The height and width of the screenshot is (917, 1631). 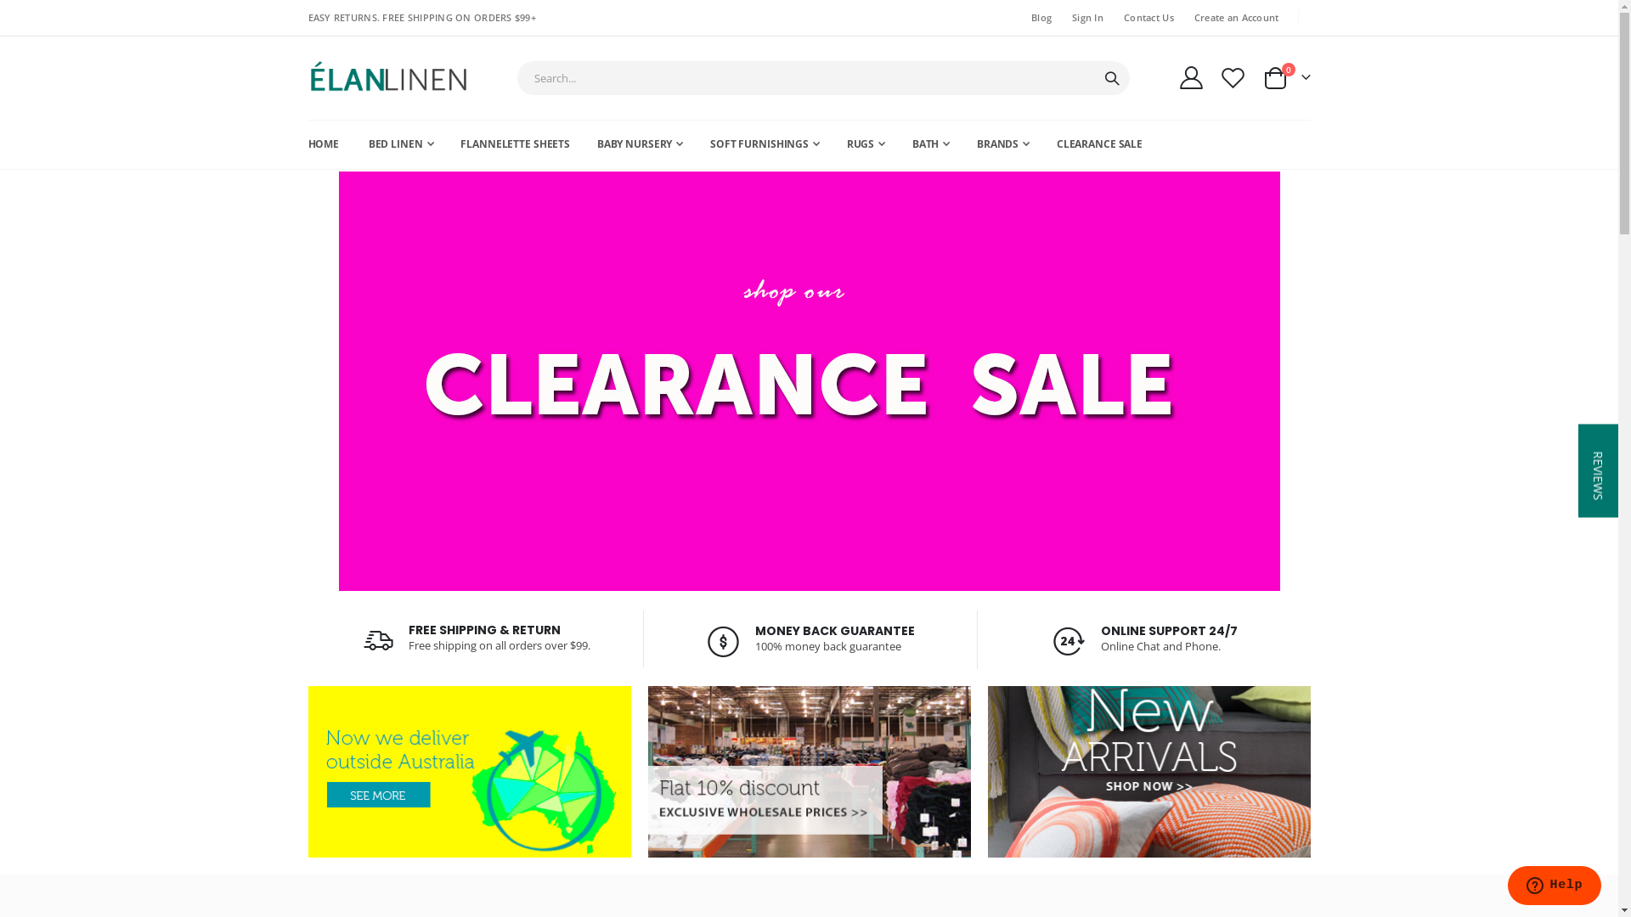 What do you see at coordinates (1192, 77) in the screenshot?
I see `My Account` at bounding box center [1192, 77].